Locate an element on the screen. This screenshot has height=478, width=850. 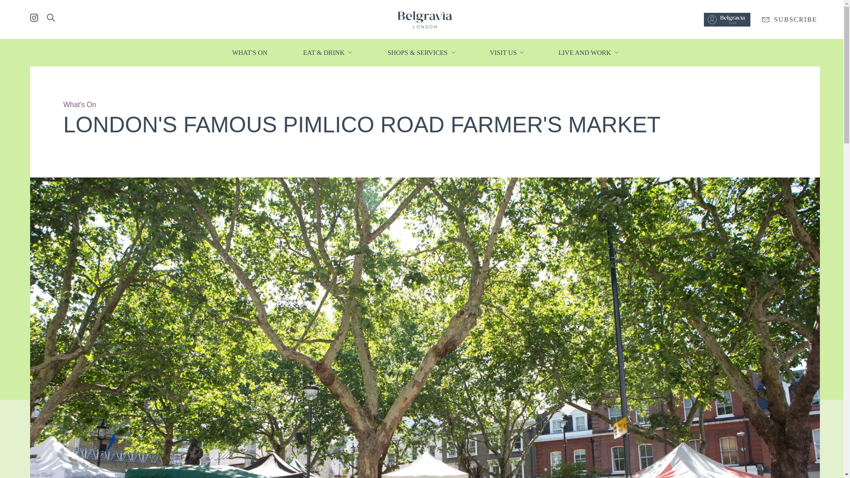
WHAT'S ON is located at coordinates (250, 52).